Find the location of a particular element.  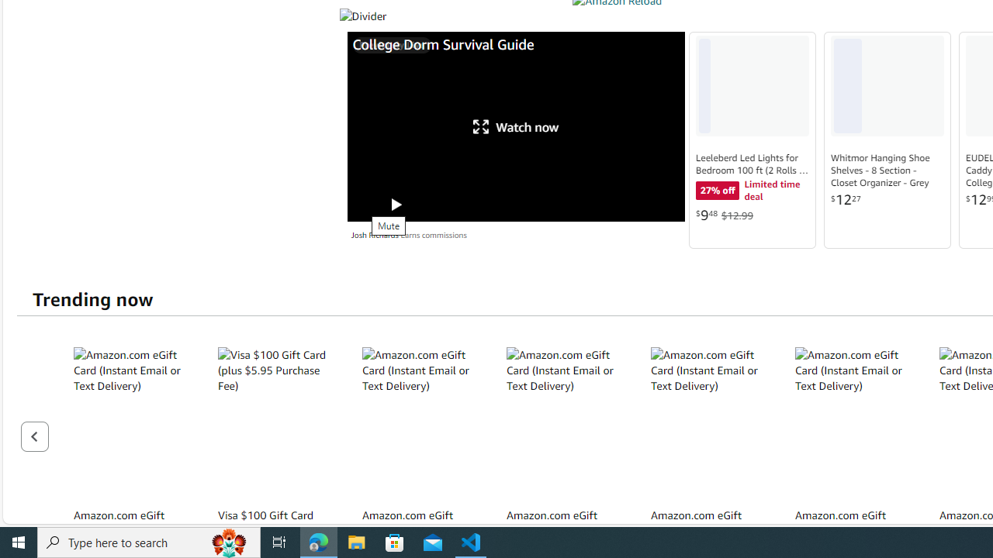

Earns commissions is located at coordinates (433, 235).